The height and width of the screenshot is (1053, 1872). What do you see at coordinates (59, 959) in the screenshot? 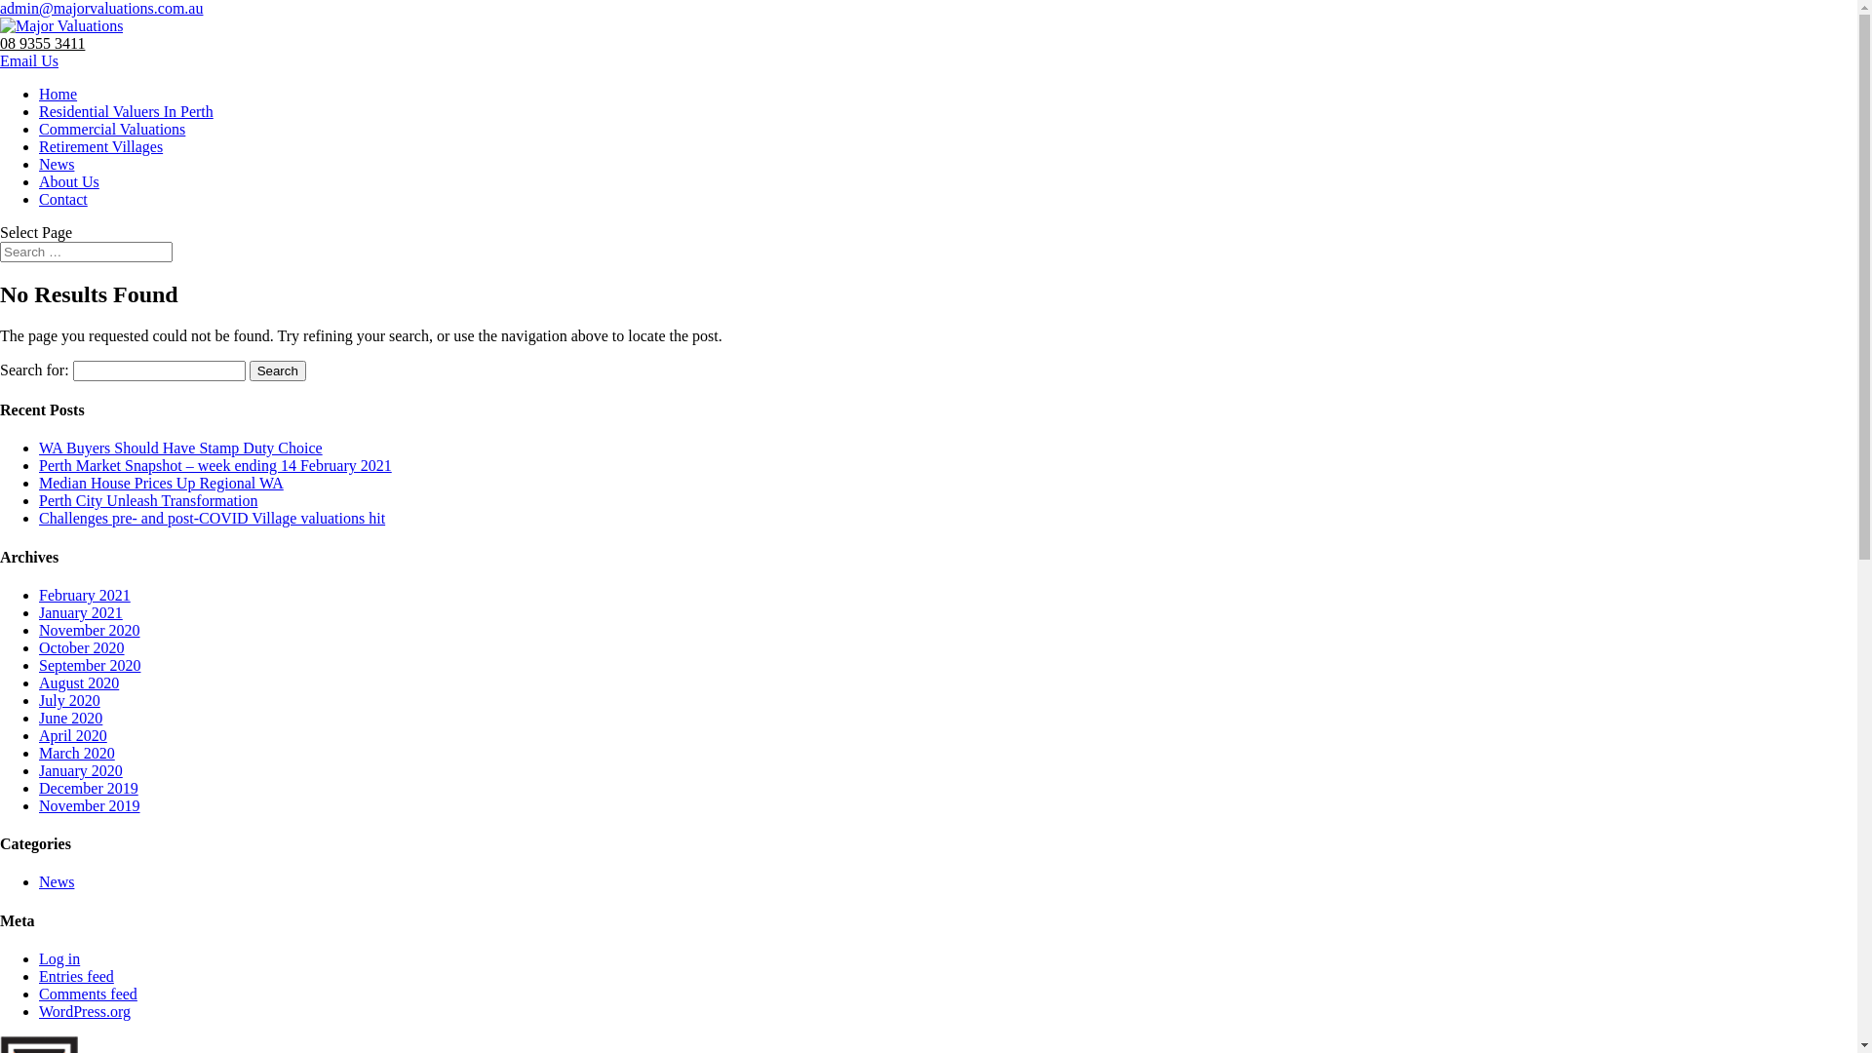
I see `Log in` at bounding box center [59, 959].